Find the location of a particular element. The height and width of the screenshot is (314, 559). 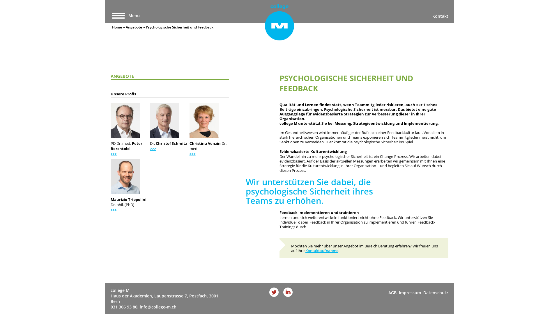

AGB is located at coordinates (392, 292).